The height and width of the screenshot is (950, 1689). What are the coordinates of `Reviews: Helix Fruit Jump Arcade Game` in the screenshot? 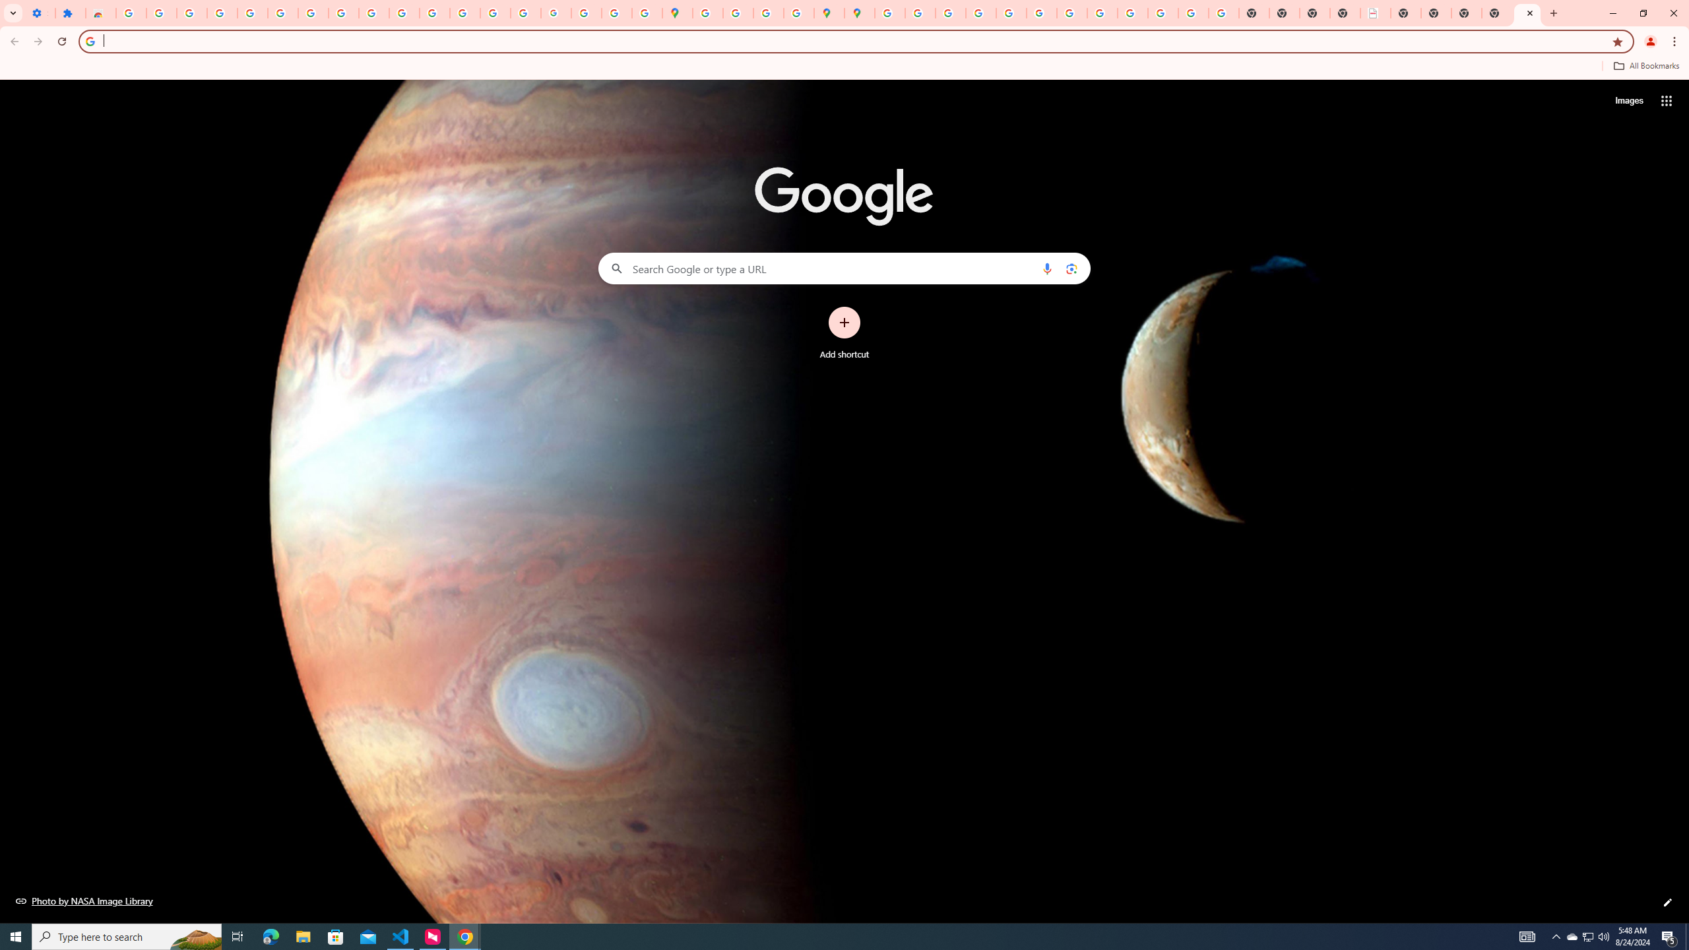 It's located at (100, 13).